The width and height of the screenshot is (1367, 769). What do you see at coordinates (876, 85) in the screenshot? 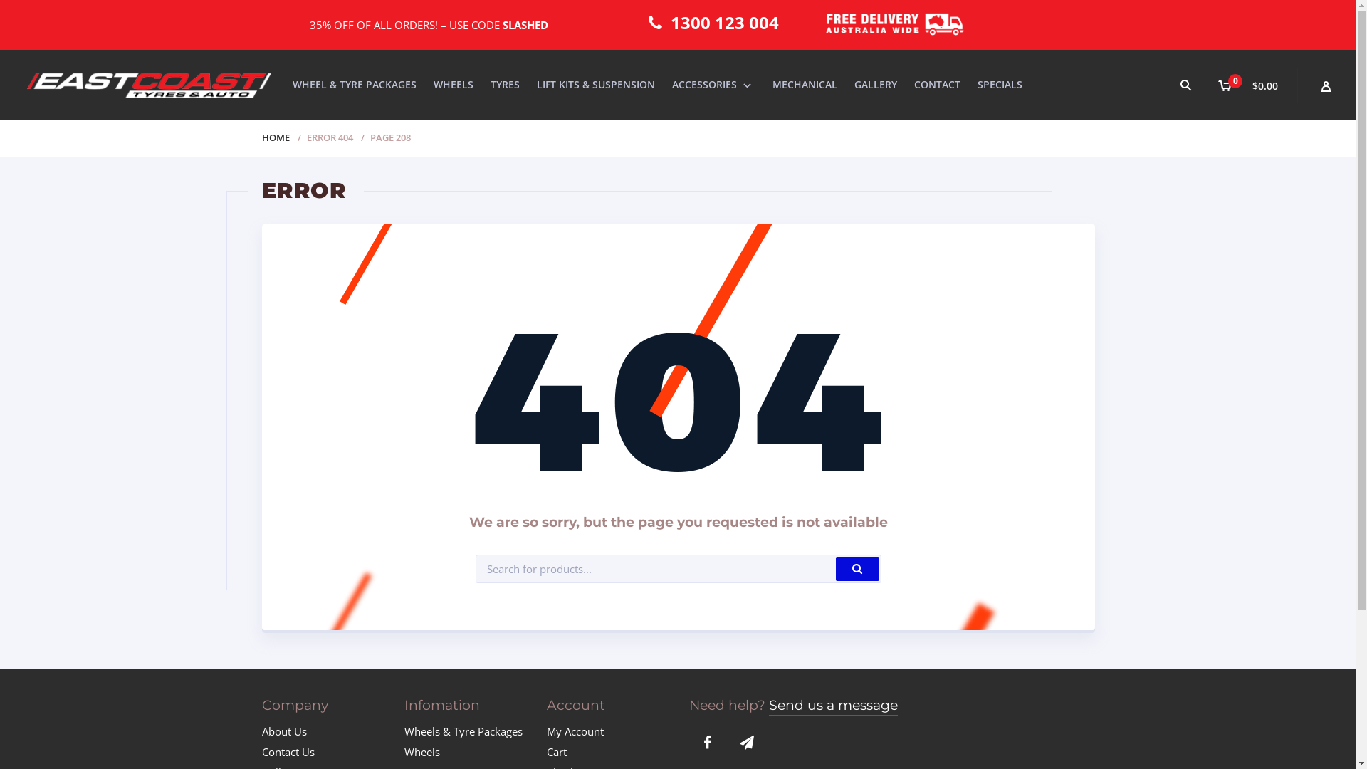
I see `GALLERY` at bounding box center [876, 85].